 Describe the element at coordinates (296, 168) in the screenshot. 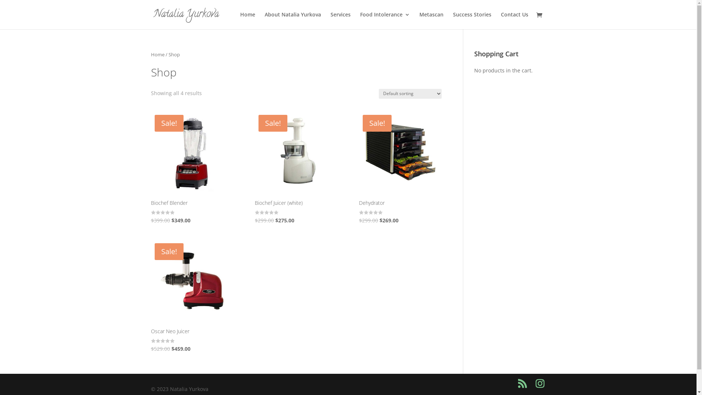

I see `Sale!
Biochef Juicer (white)
$299.00 $275.00` at that location.